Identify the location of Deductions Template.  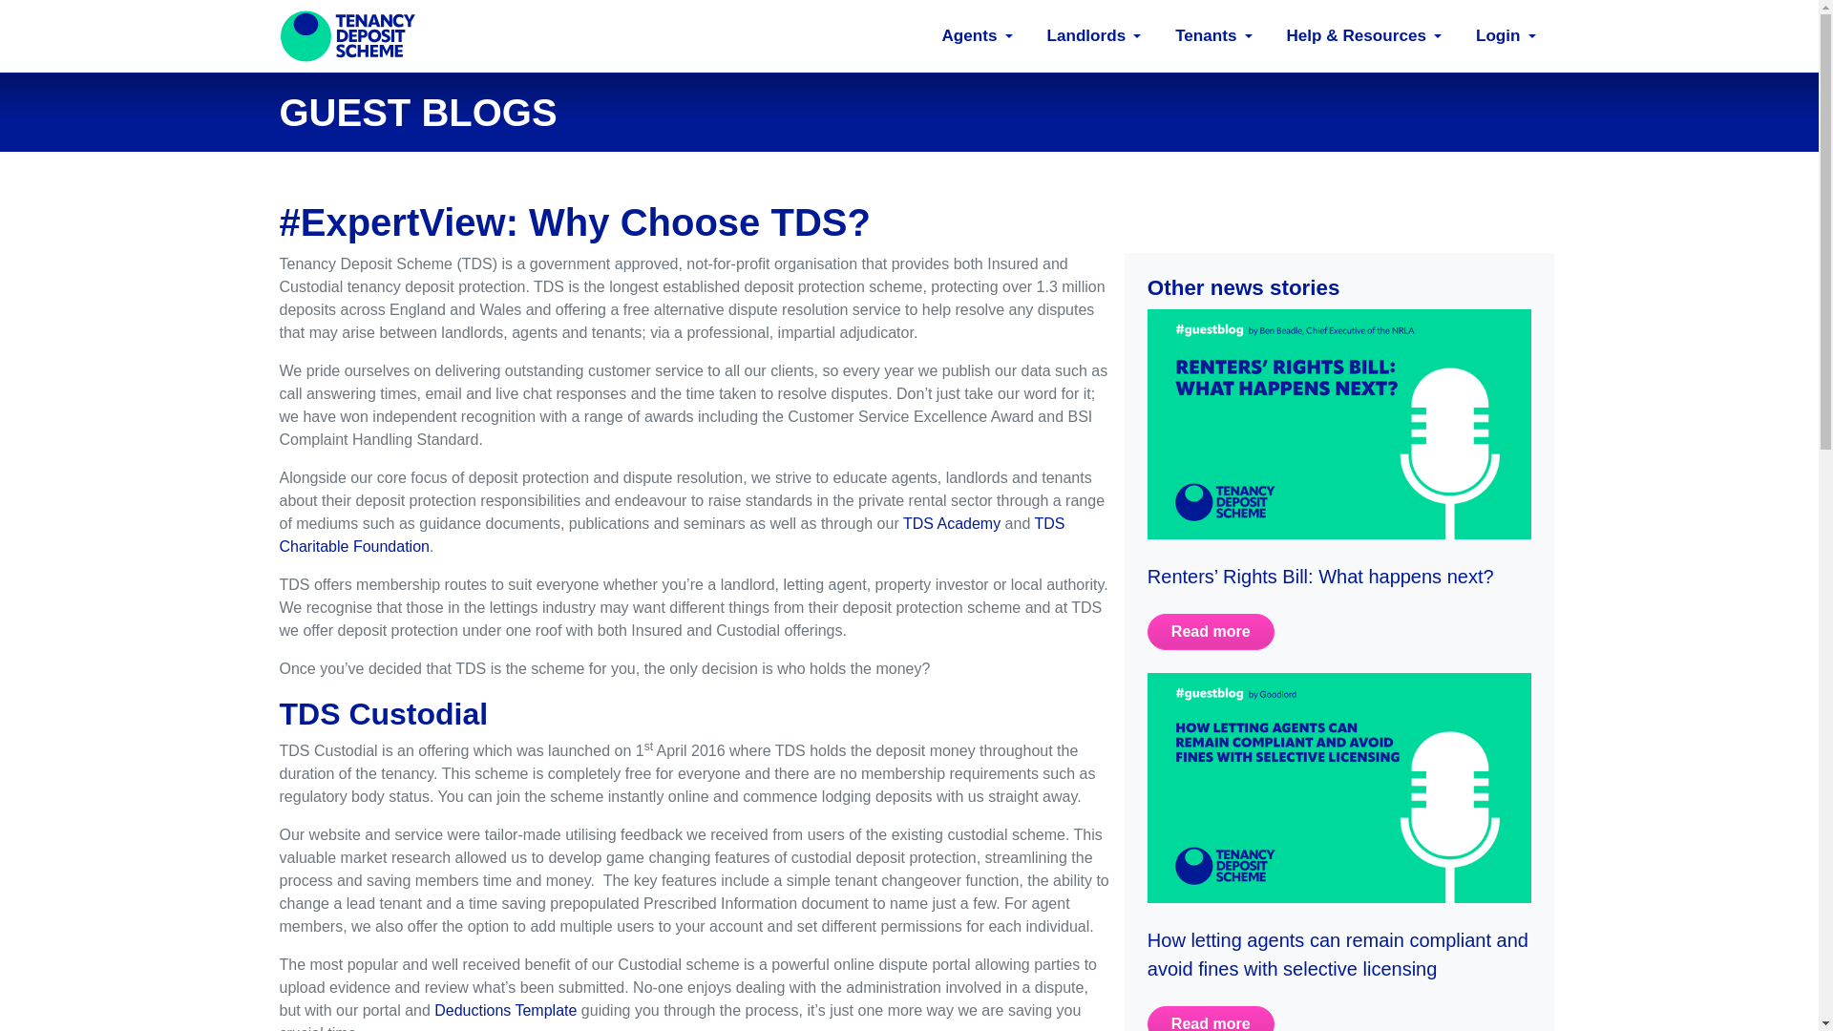
(506, 1010).